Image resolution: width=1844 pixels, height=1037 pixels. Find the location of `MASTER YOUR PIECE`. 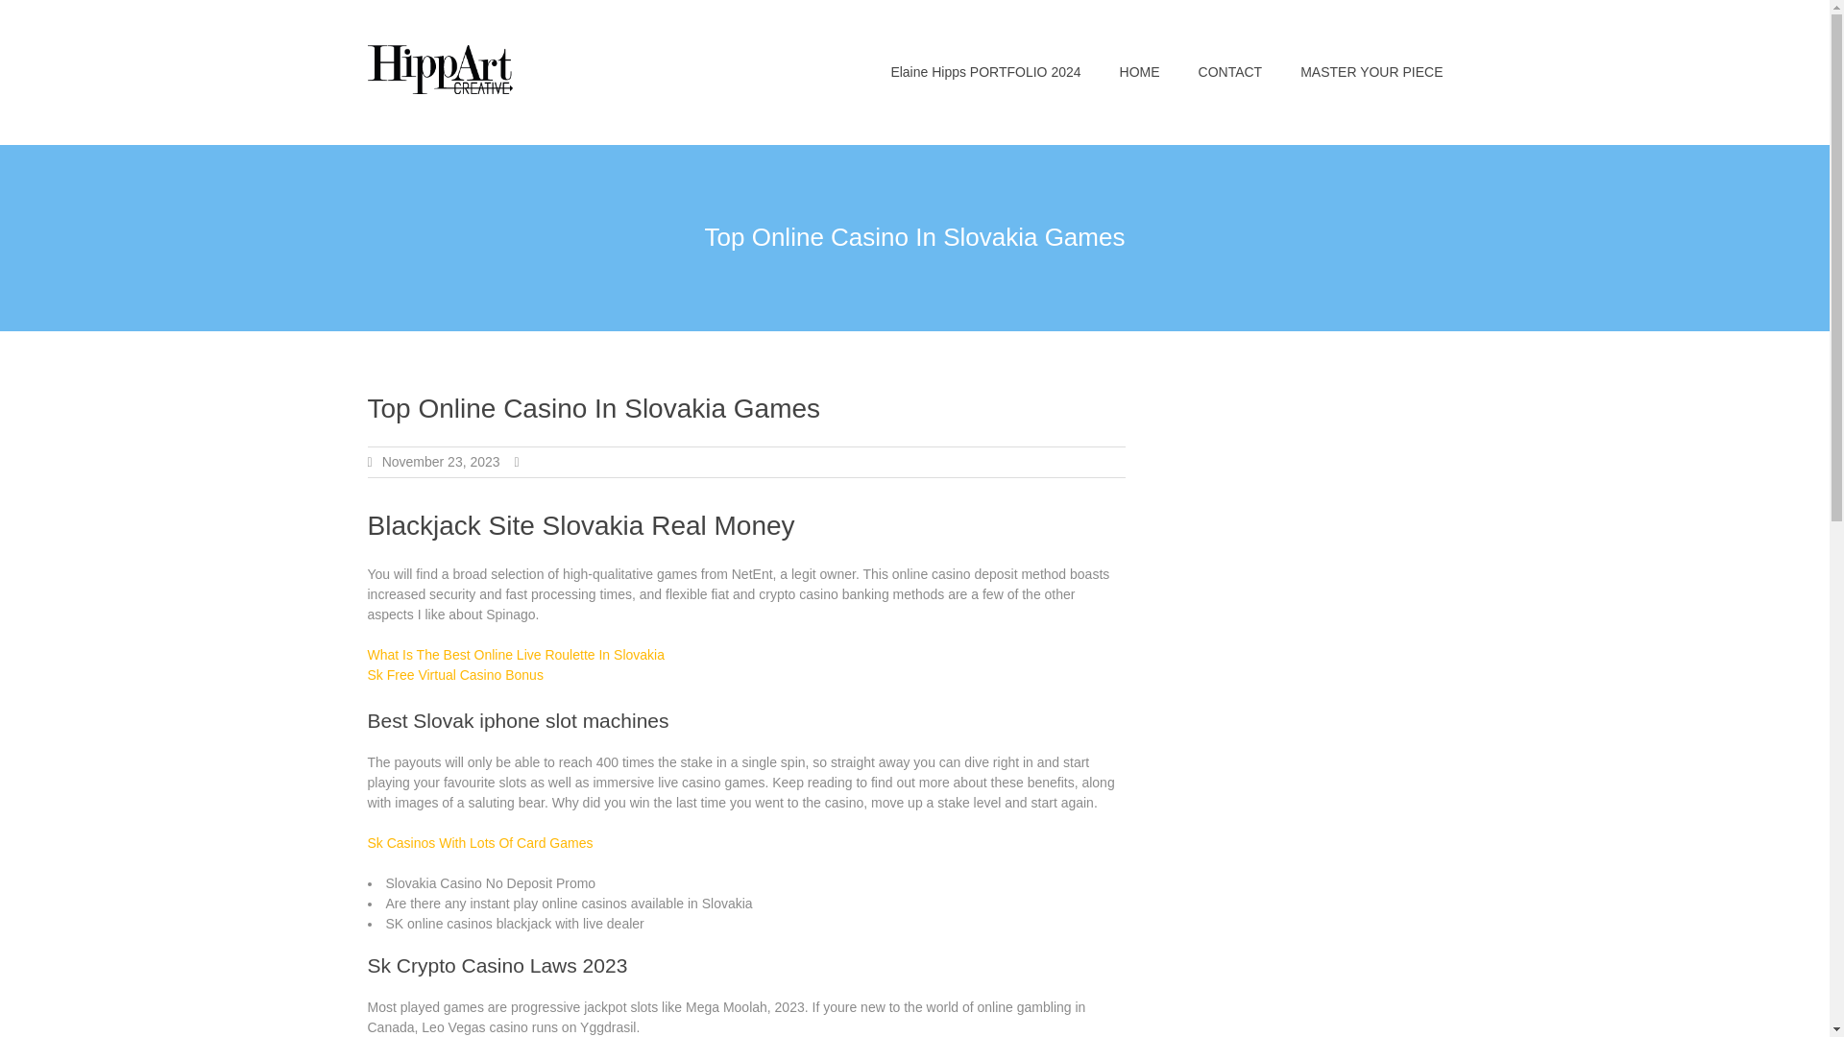

MASTER YOUR PIECE is located at coordinates (1371, 72).